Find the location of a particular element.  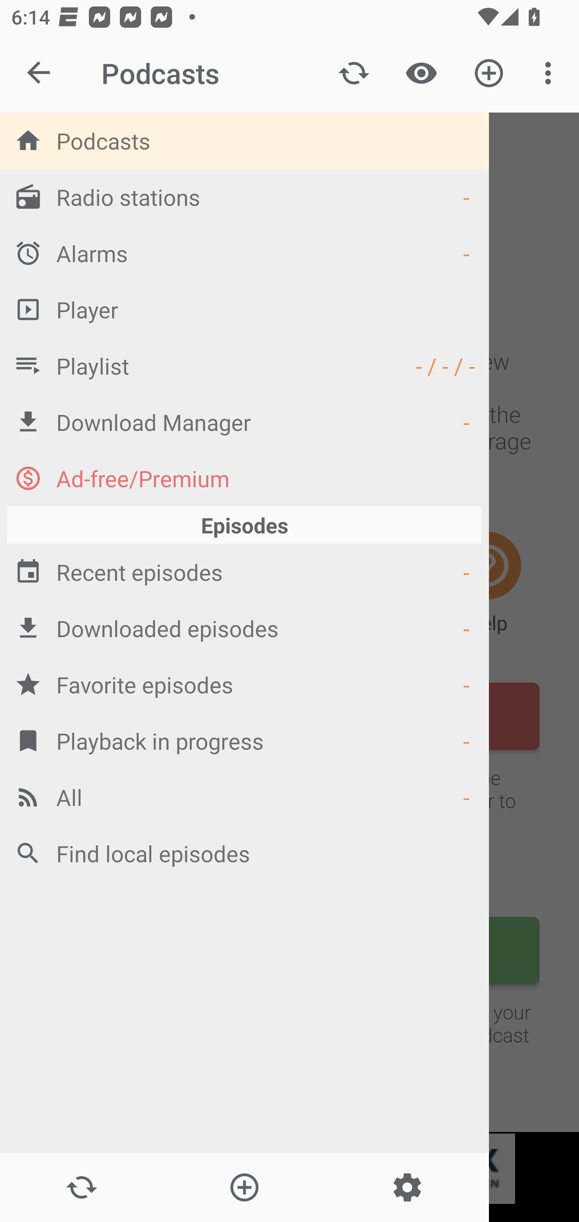

Playlist - / - / - is located at coordinates (244, 365).